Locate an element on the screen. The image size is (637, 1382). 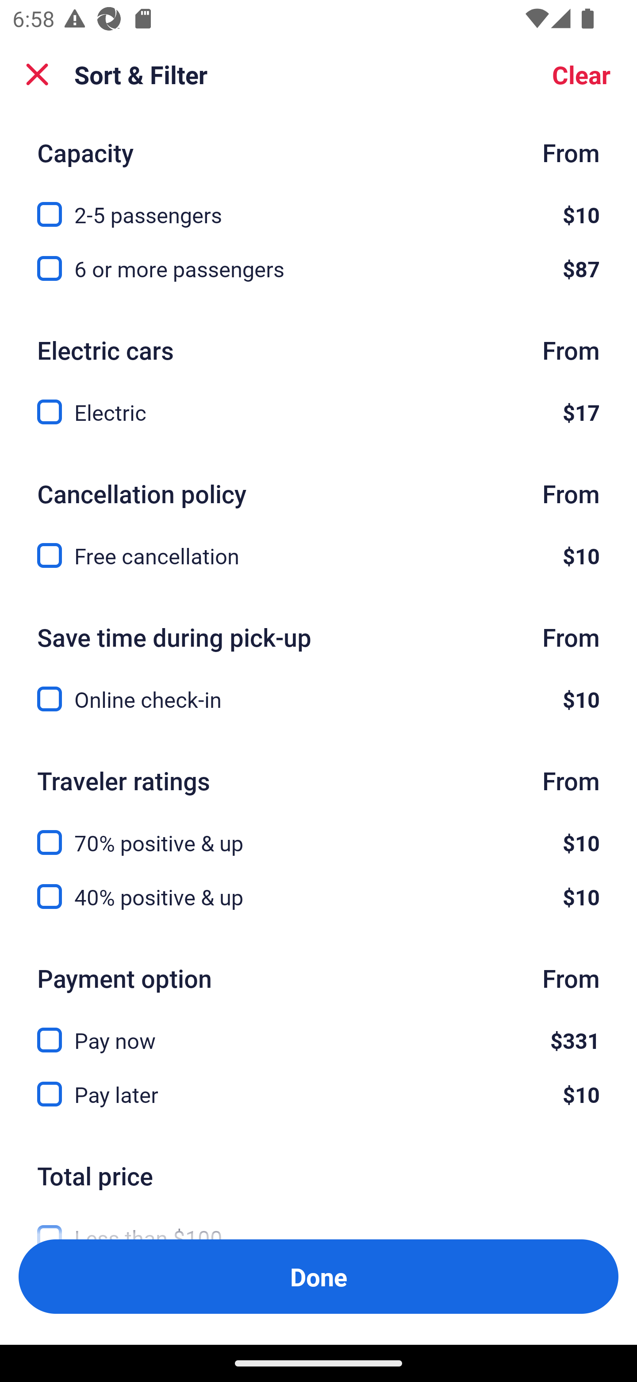
Electric, $17 Electric $17 is located at coordinates (318, 412).